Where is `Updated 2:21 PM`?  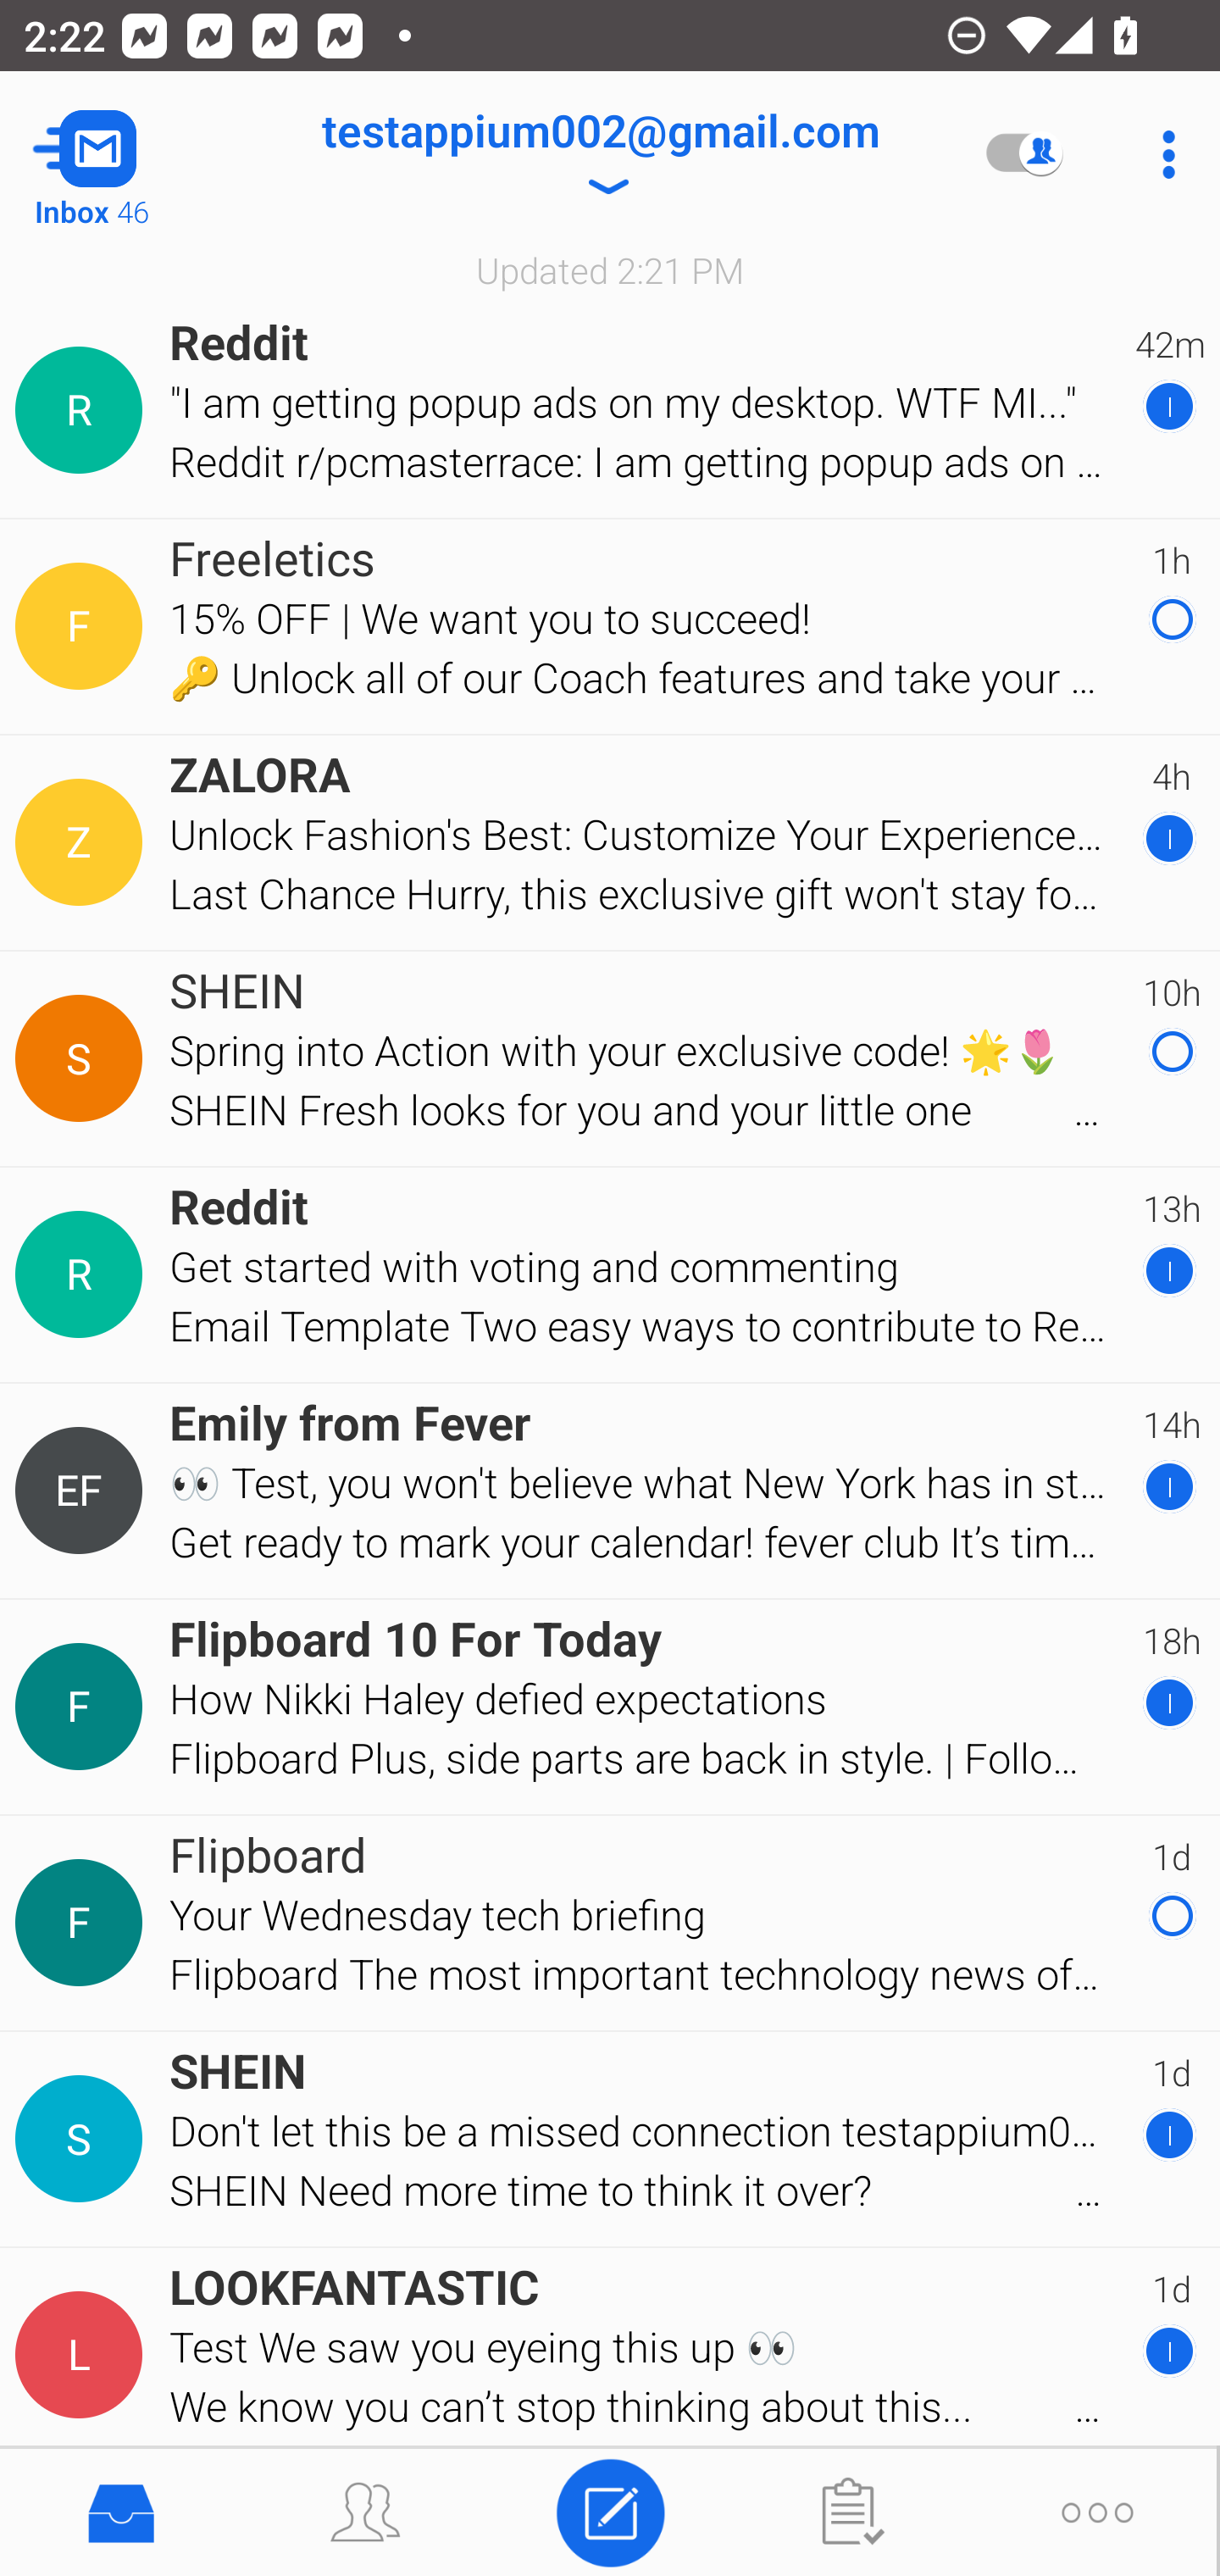 Updated 2:21 PM is located at coordinates (610, 269).